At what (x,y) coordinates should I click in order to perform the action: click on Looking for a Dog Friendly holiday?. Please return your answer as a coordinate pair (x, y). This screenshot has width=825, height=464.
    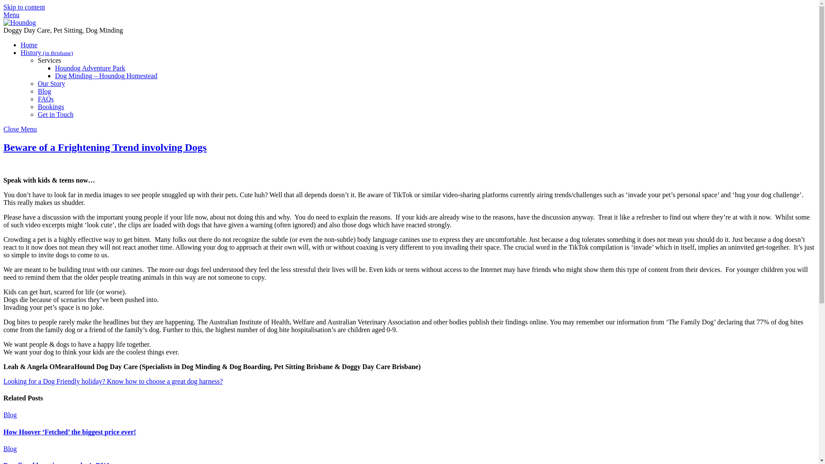
    Looking at the image, I should click on (54, 382).